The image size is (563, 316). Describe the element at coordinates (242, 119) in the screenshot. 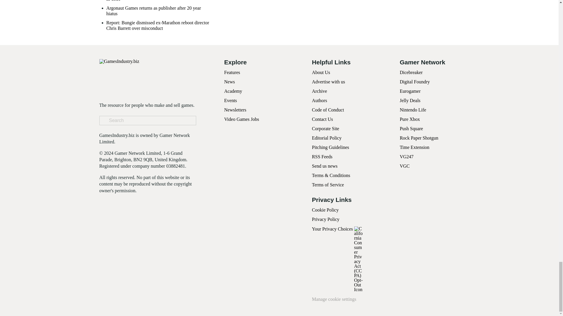

I see `Video Games Jobs` at that location.